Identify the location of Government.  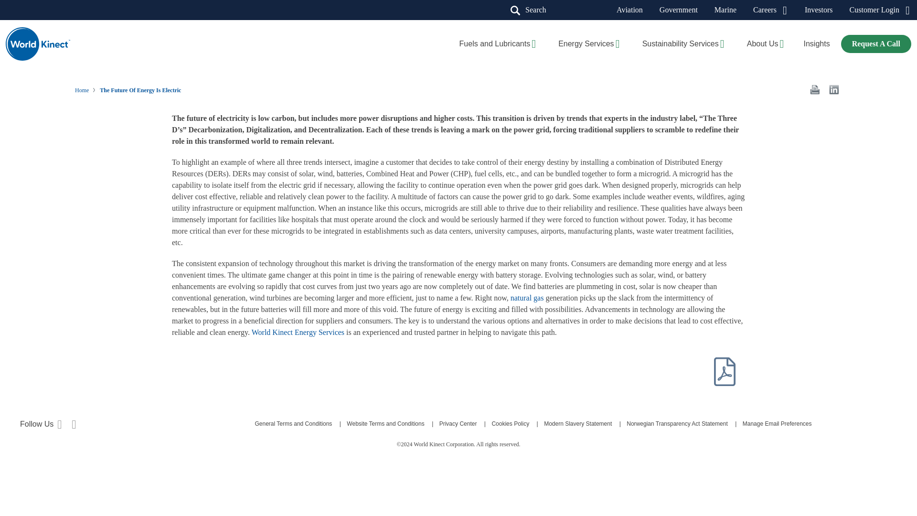
(678, 10).